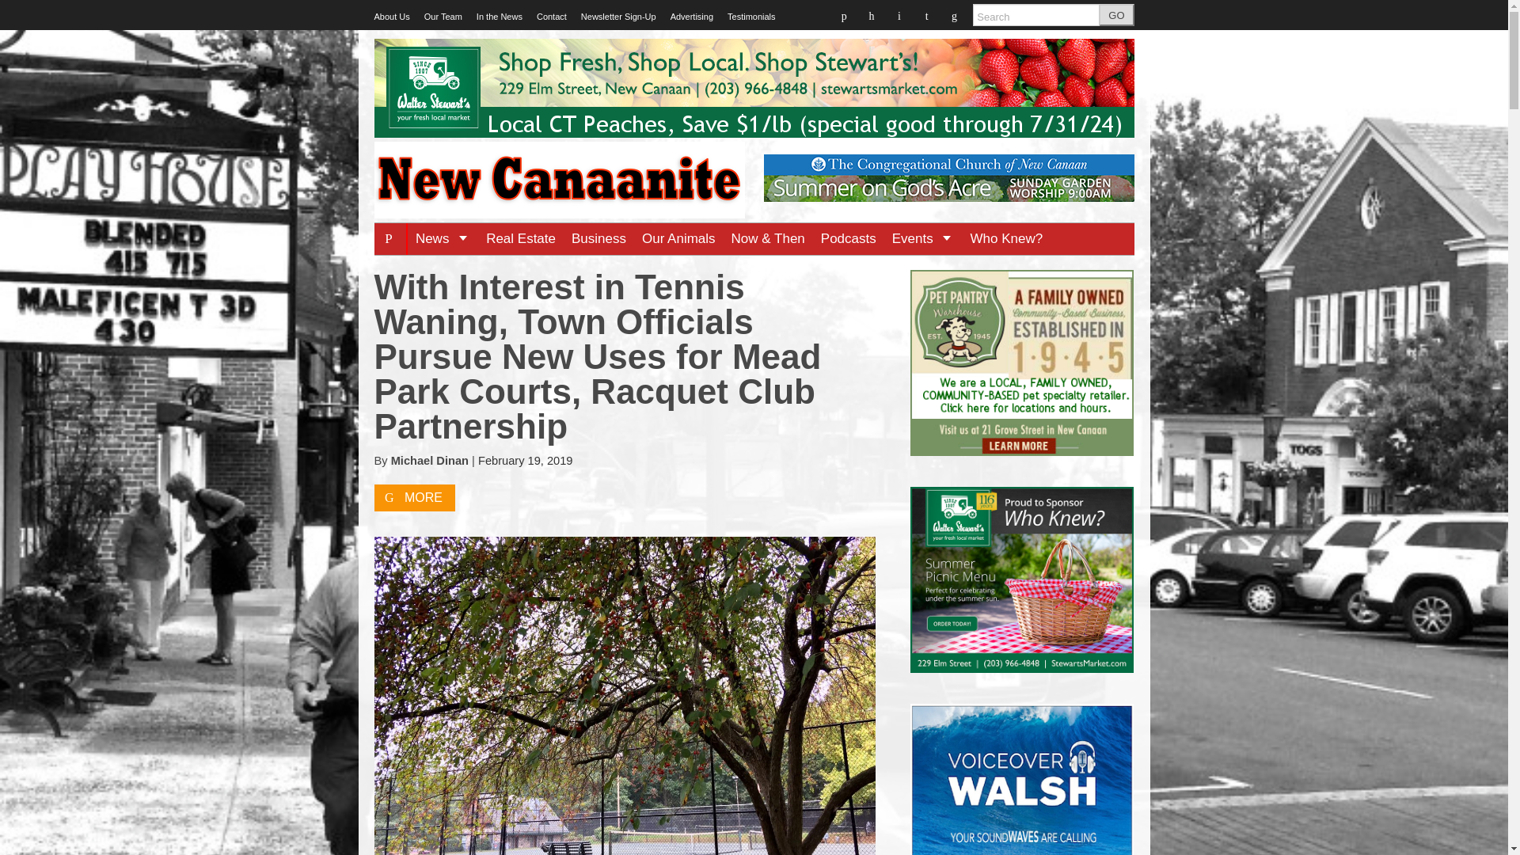 Image resolution: width=1520 pixels, height=855 pixels. I want to click on Contact, so click(551, 17).